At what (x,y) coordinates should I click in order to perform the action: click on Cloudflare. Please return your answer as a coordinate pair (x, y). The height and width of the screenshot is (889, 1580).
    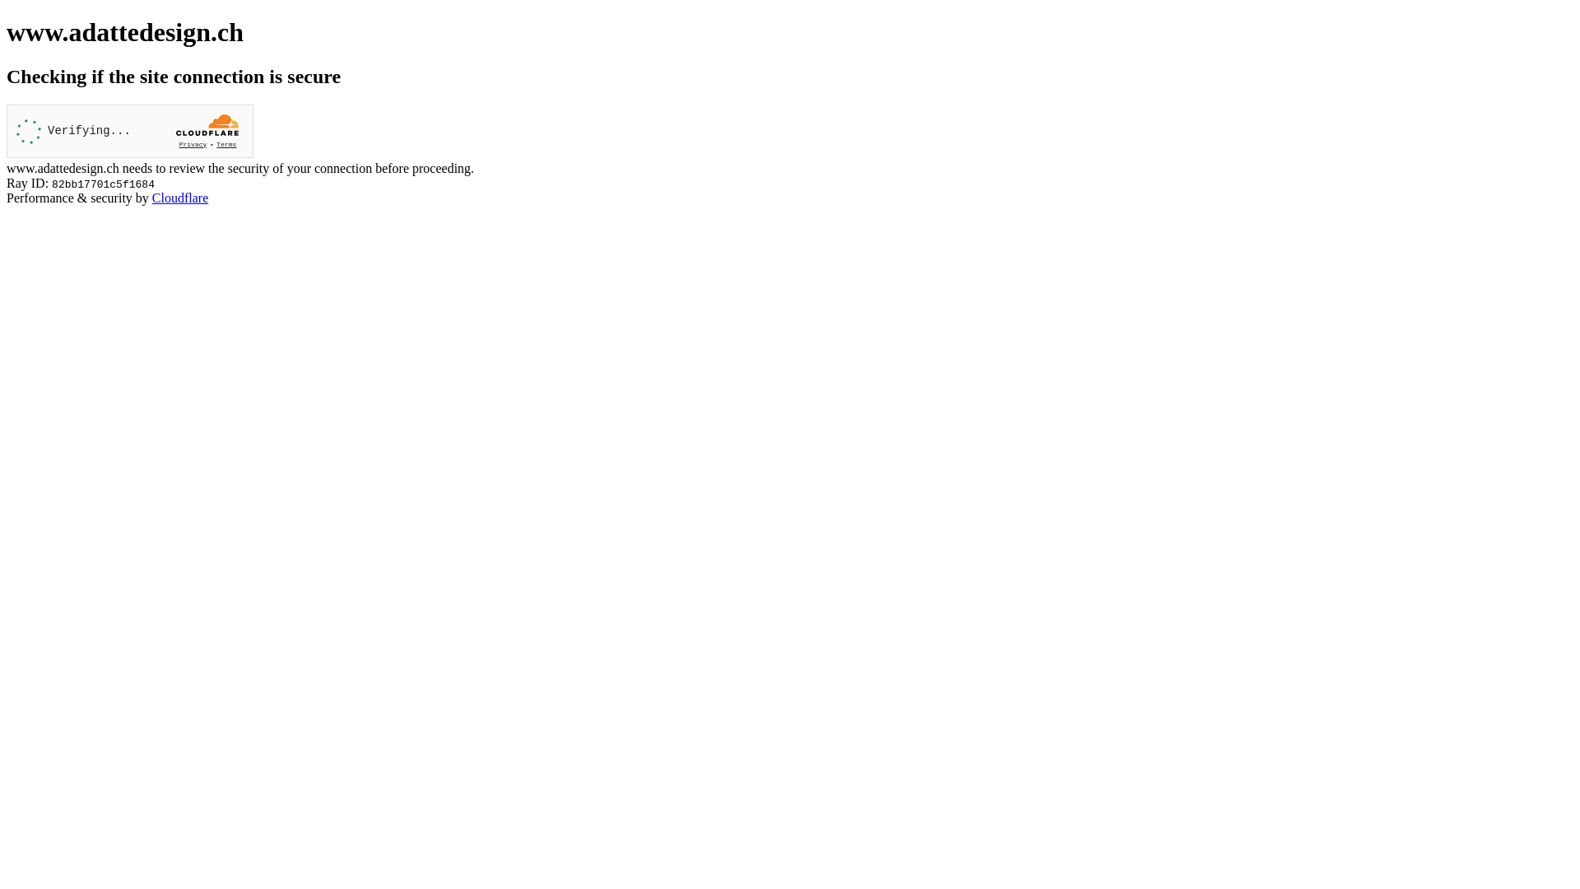
    Looking at the image, I should click on (180, 198).